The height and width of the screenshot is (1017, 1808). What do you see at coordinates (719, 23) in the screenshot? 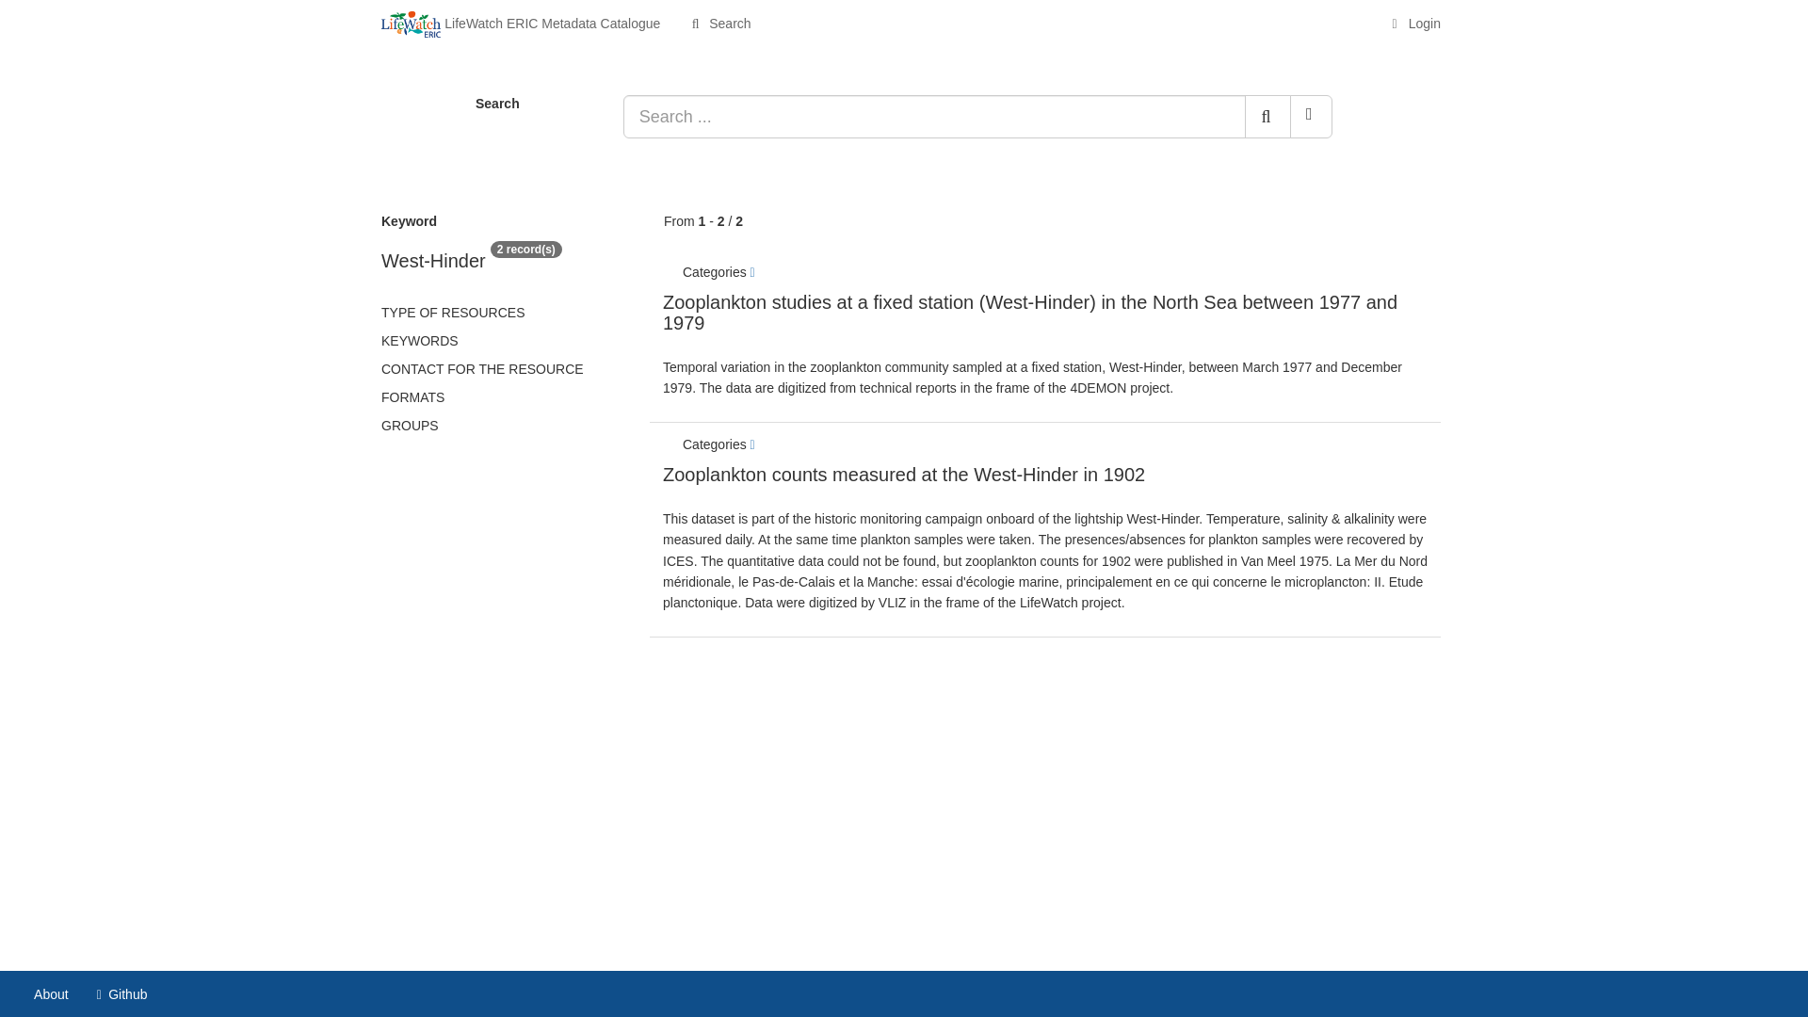
I see `Search` at bounding box center [719, 23].